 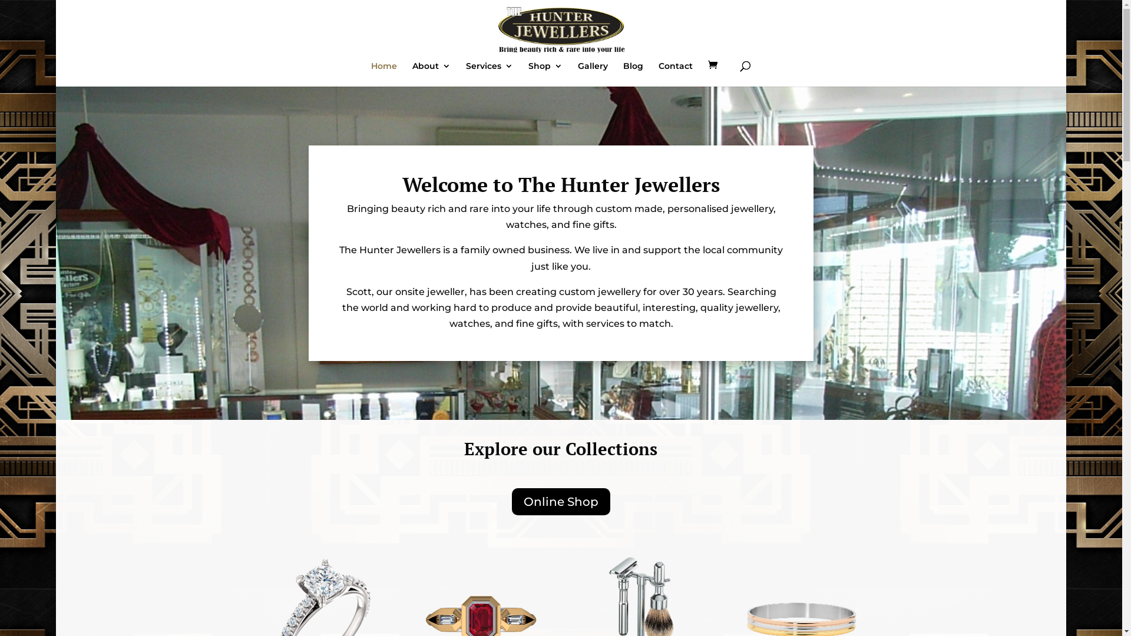 I want to click on Gallery, so click(x=593, y=74).